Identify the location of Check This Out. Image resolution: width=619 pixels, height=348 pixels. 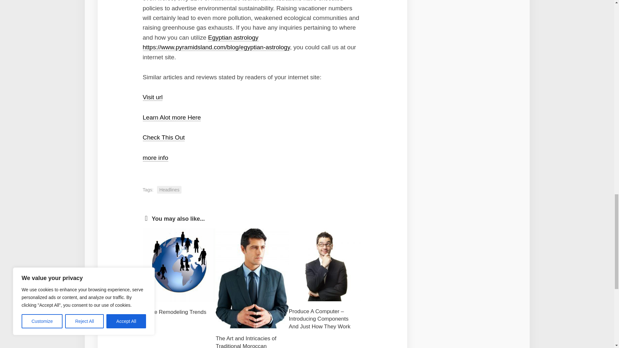
(163, 137).